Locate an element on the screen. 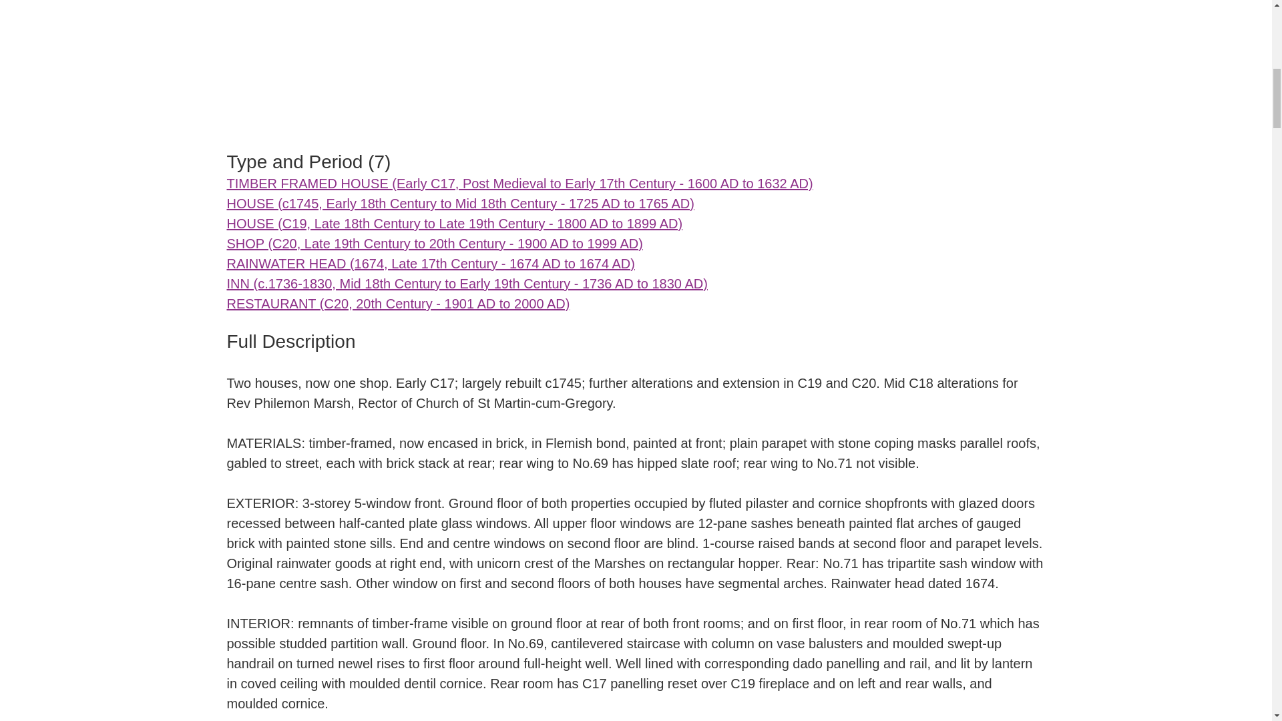 The image size is (1282, 721). view the term definition for SHOP is located at coordinates (435, 243).